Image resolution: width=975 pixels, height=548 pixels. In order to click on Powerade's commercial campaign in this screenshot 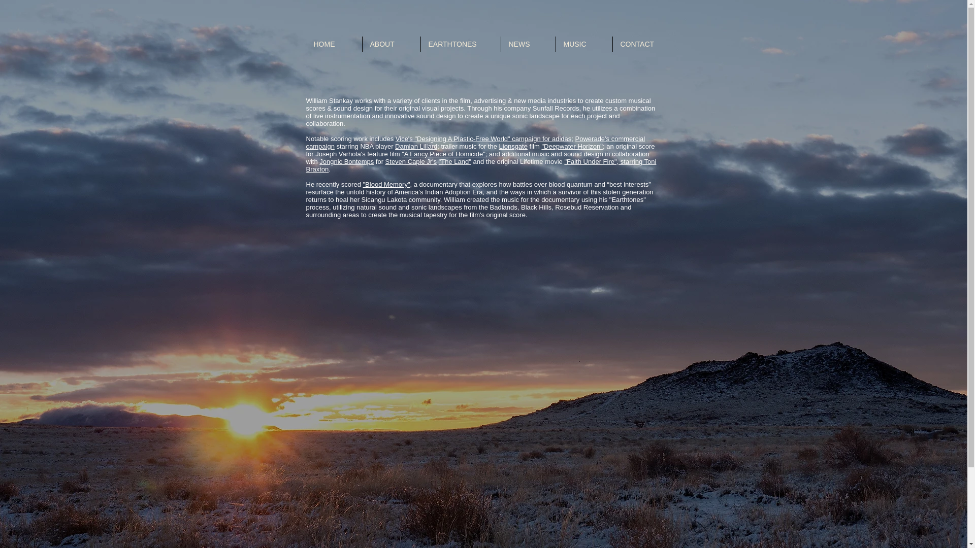, I will do `click(475, 142)`.